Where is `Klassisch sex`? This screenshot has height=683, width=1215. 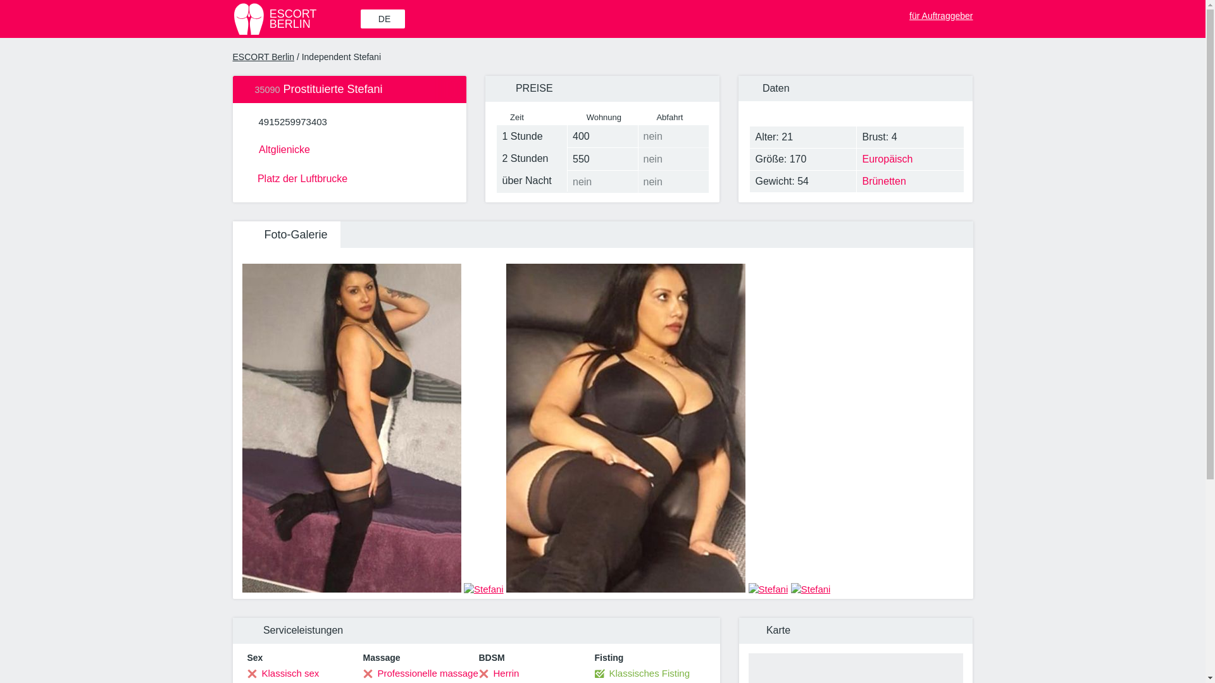
Klassisch sex is located at coordinates (349, 148).